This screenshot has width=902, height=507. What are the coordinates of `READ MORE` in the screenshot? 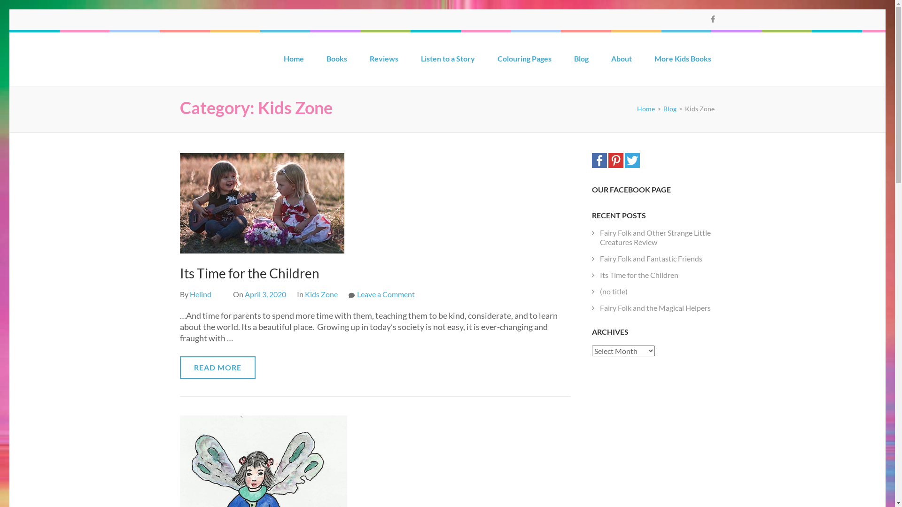 It's located at (217, 367).